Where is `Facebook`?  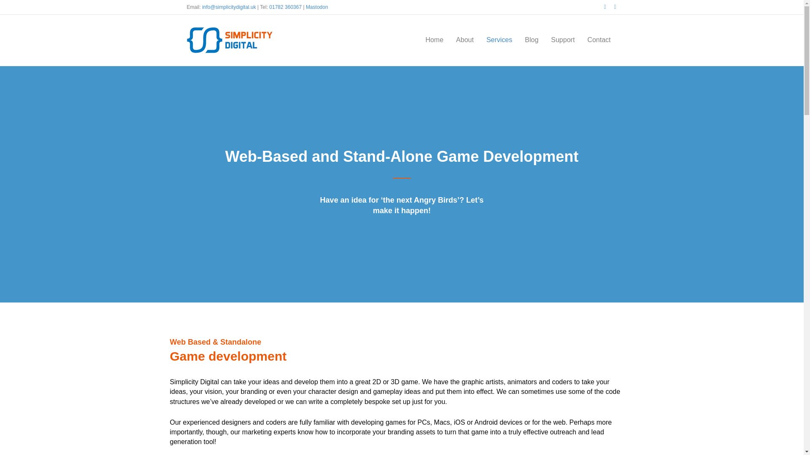
Facebook is located at coordinates (601, 6).